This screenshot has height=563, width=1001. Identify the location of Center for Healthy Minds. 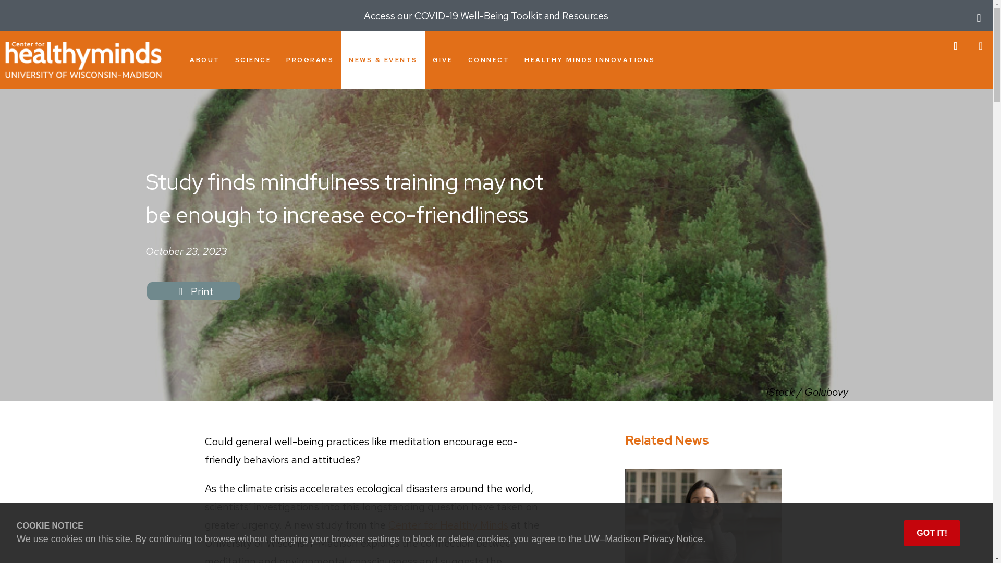
(83, 59).